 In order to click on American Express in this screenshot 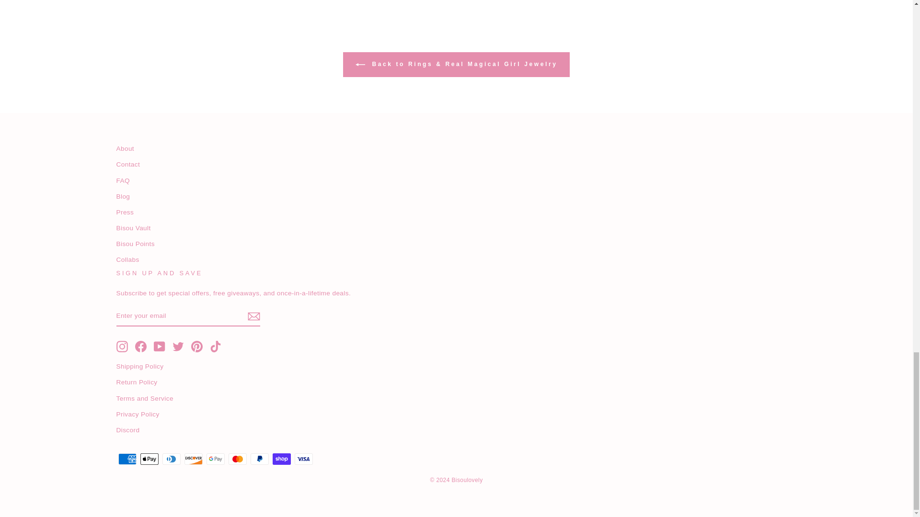, I will do `click(126, 459)`.